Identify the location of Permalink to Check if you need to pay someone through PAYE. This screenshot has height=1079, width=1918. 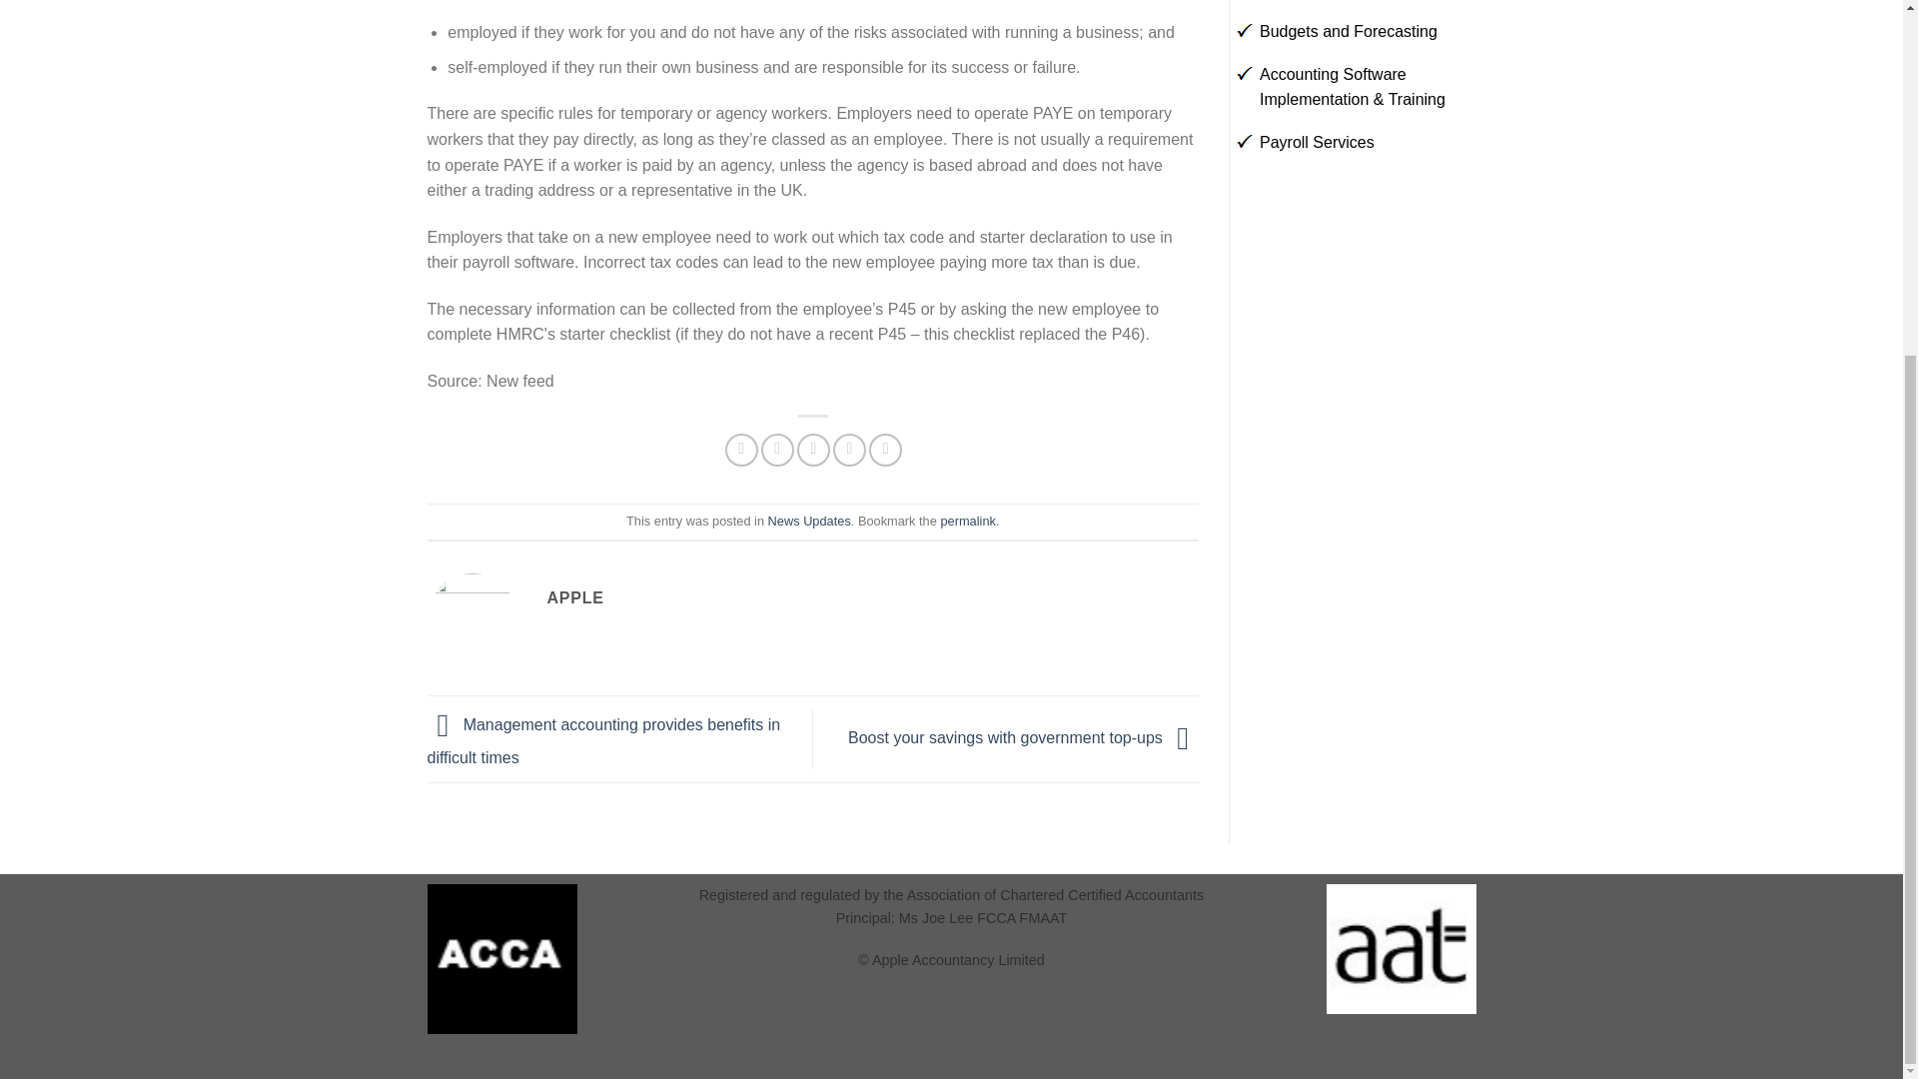
(967, 522).